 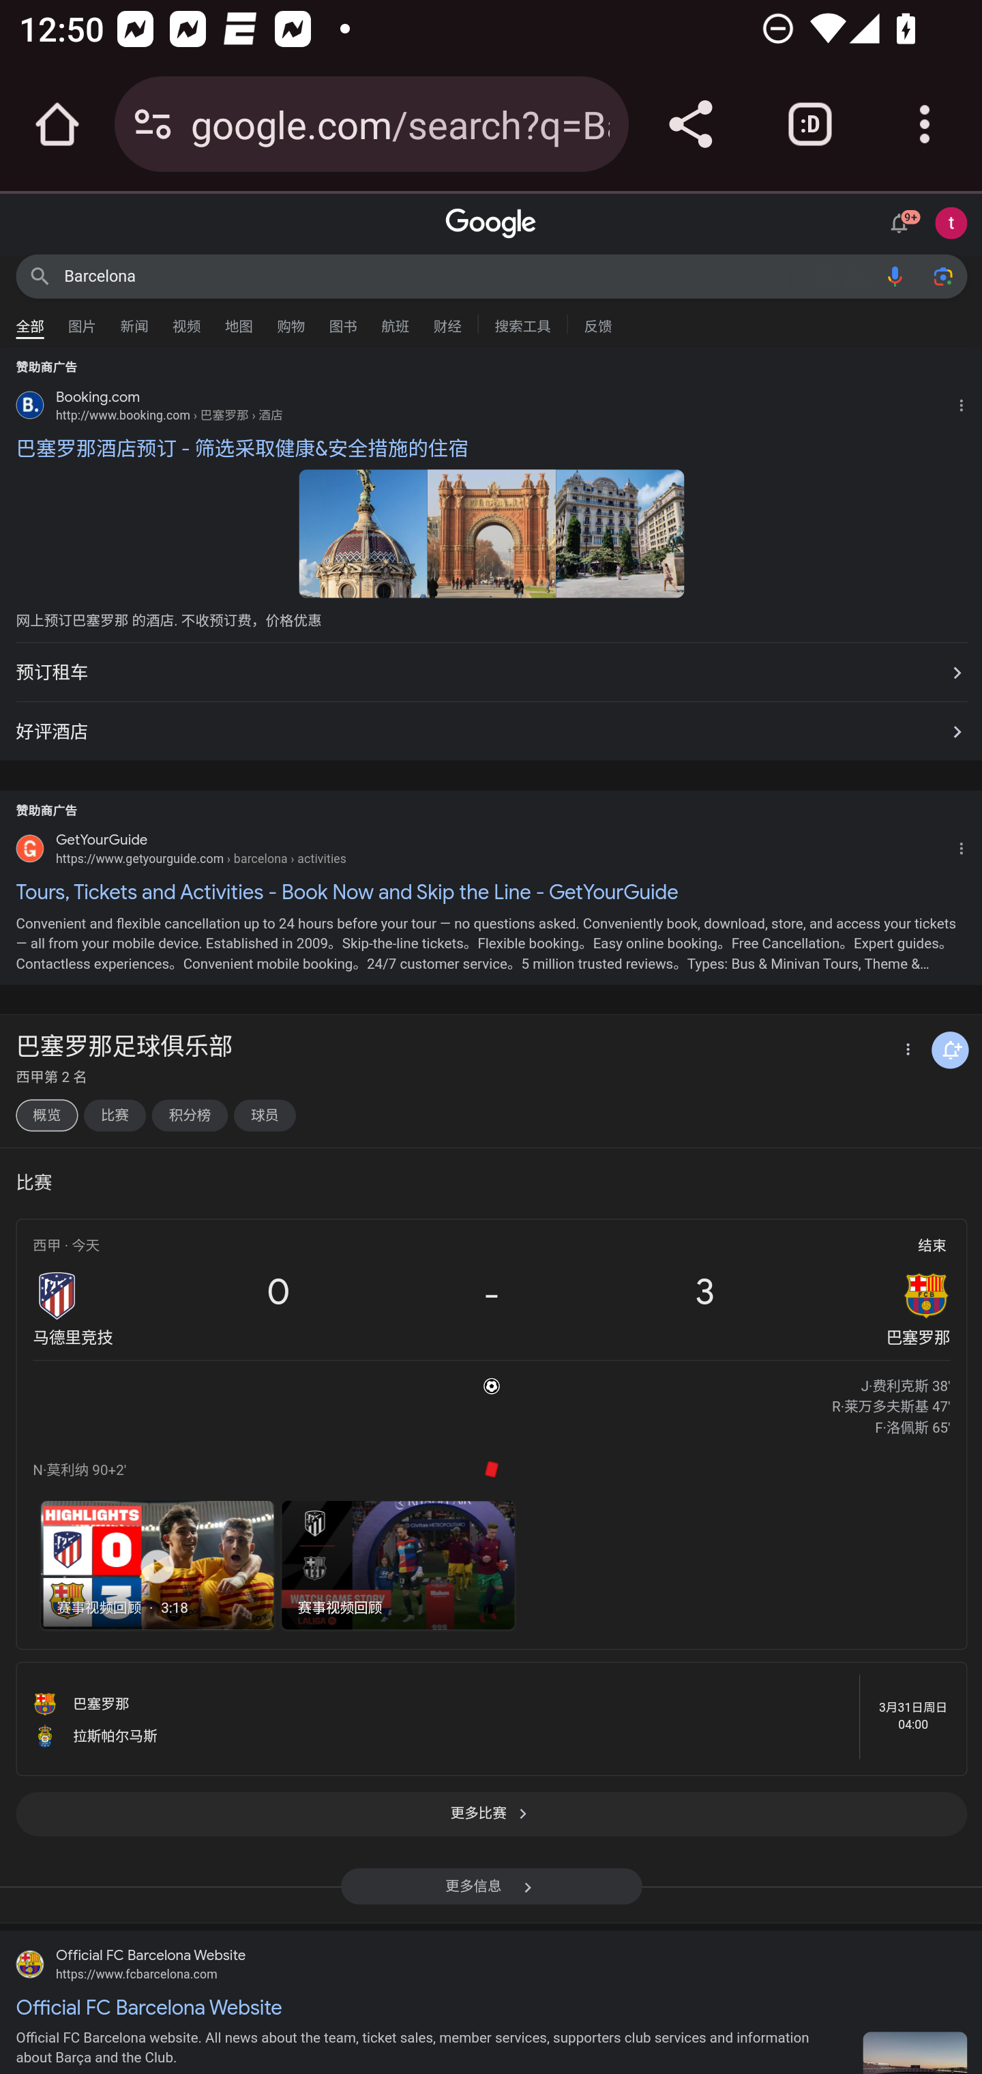 What do you see at coordinates (491, 533) in the screenshot?
I see `图片来自 booking.com` at bounding box center [491, 533].